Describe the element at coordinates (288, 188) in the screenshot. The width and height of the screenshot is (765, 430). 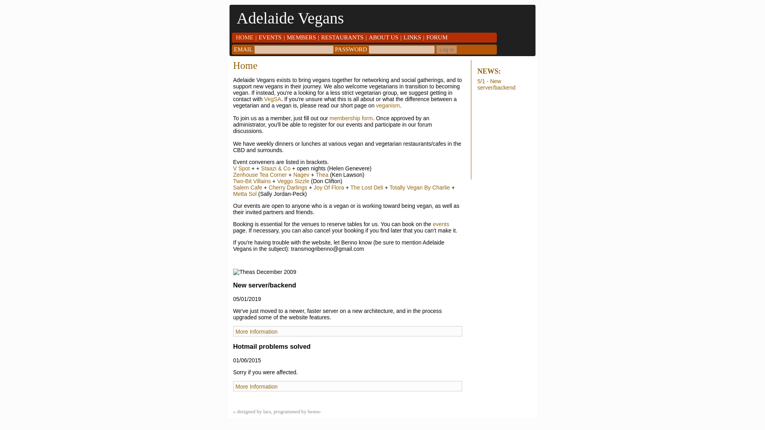
I see `Cherry Darlings` at that location.